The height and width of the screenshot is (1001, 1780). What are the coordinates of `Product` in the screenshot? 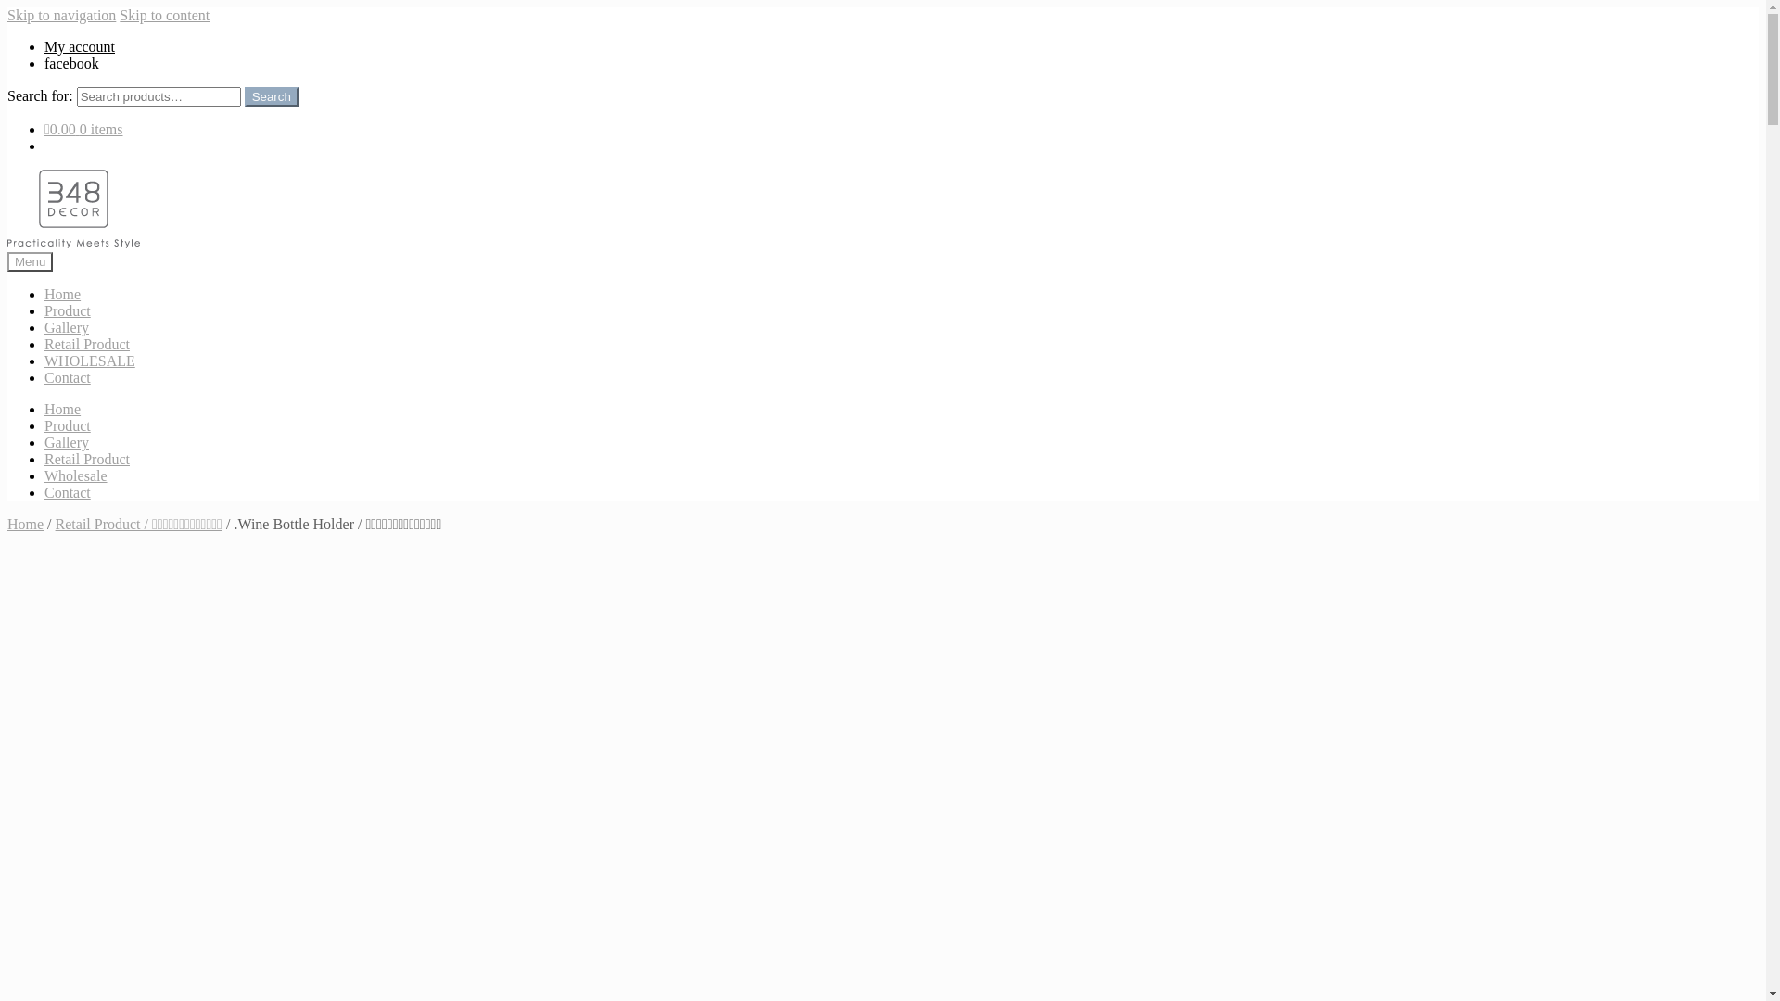 It's located at (68, 311).